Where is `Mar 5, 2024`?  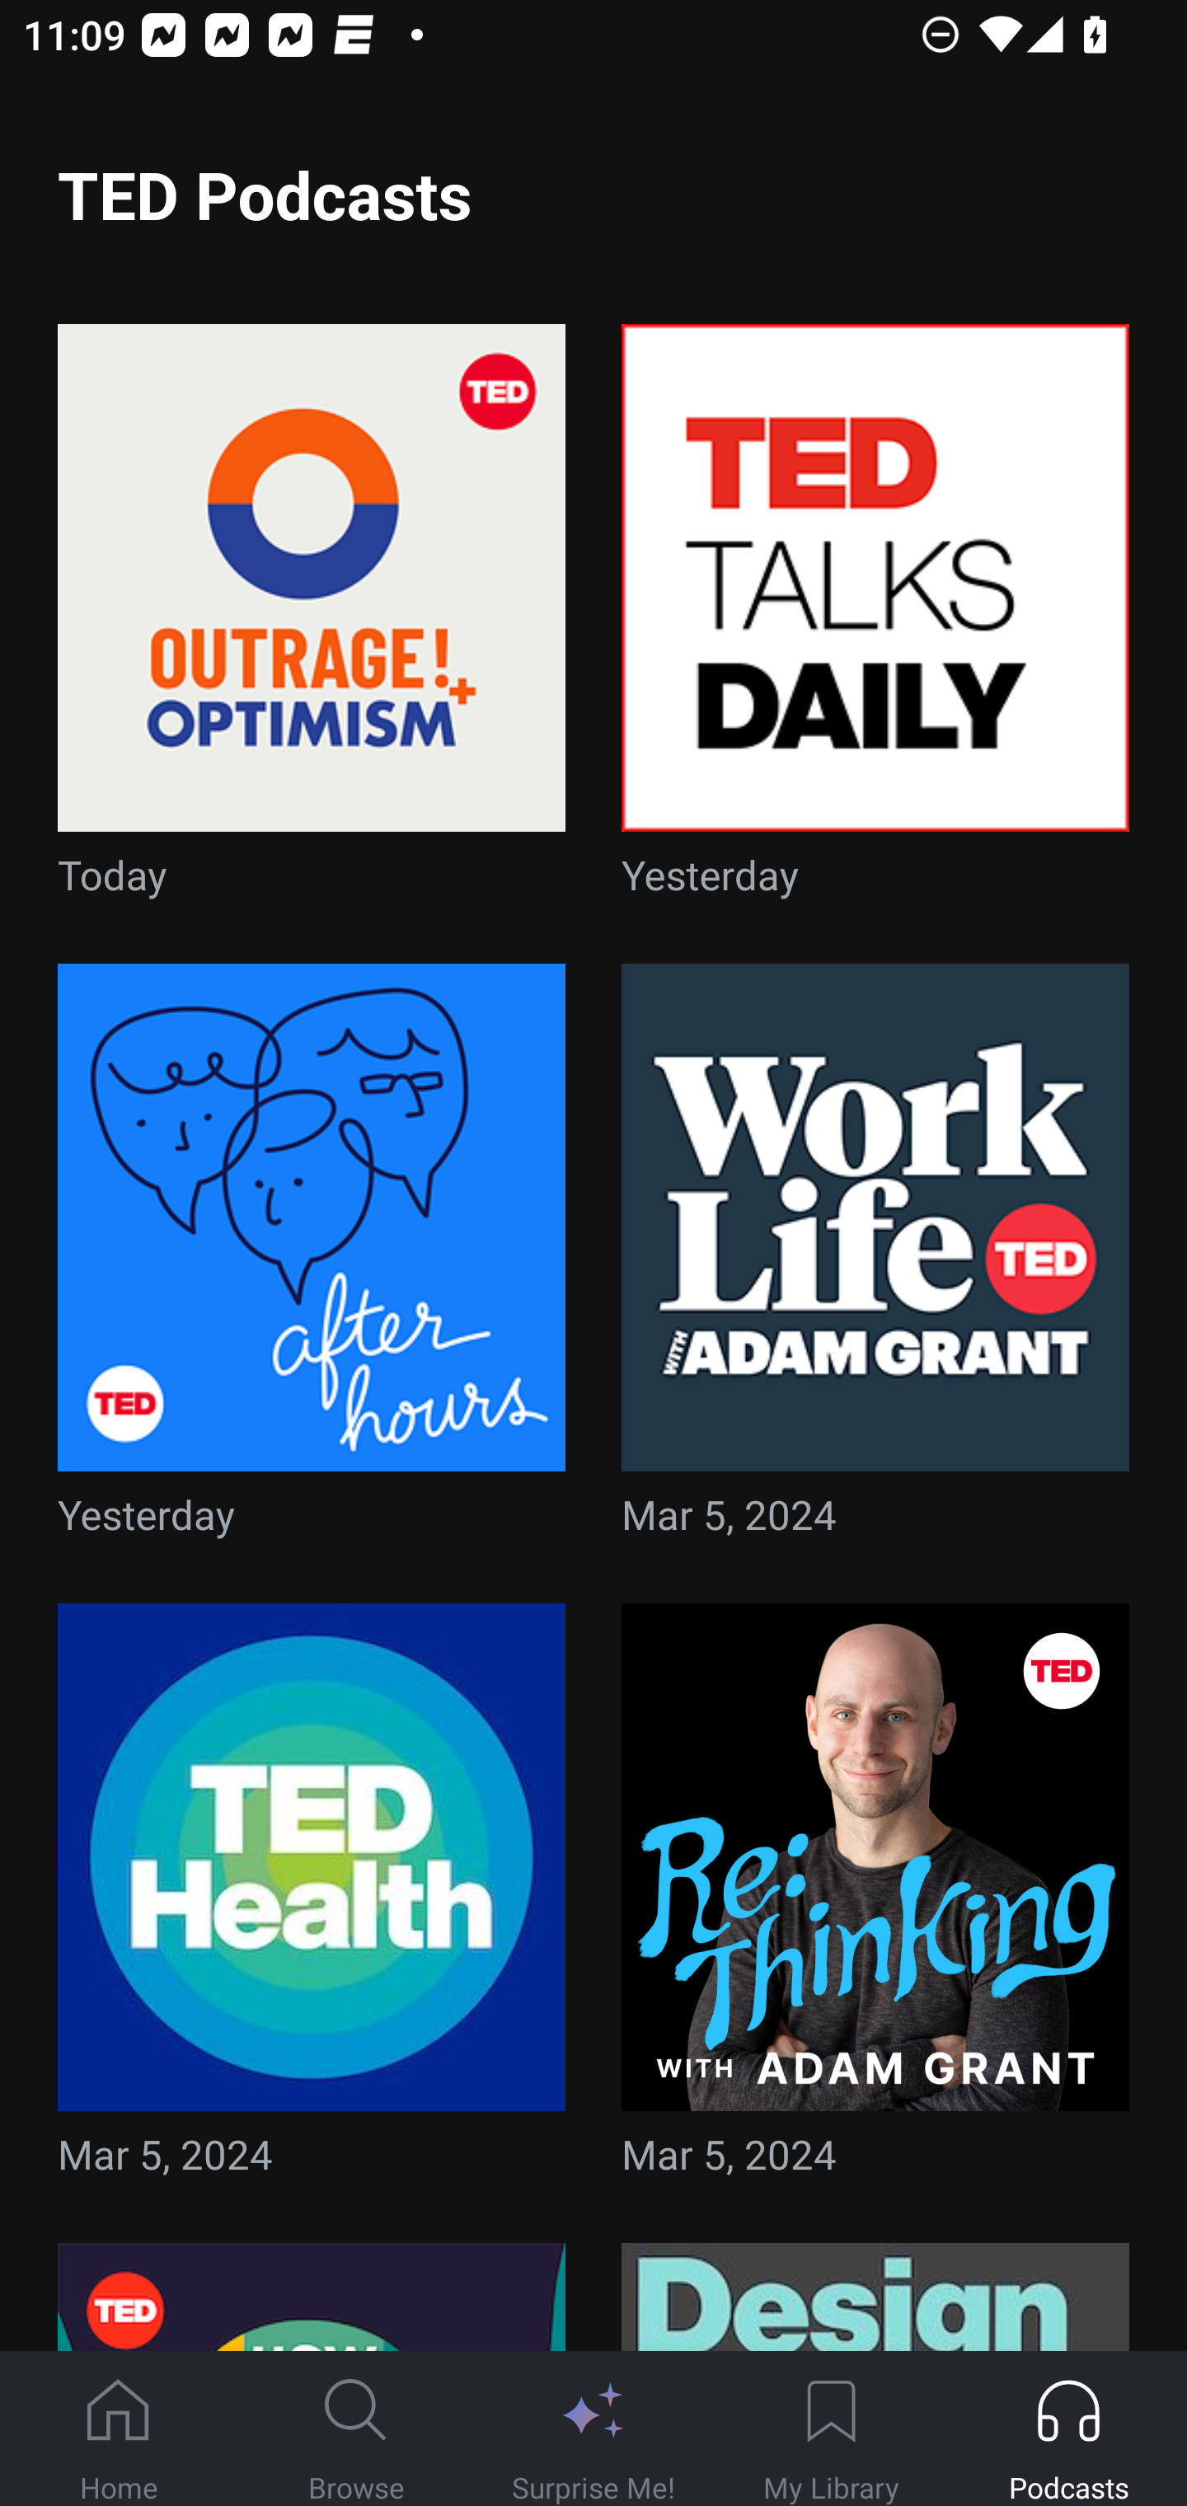
Mar 5, 2024 is located at coordinates (875, 1260).